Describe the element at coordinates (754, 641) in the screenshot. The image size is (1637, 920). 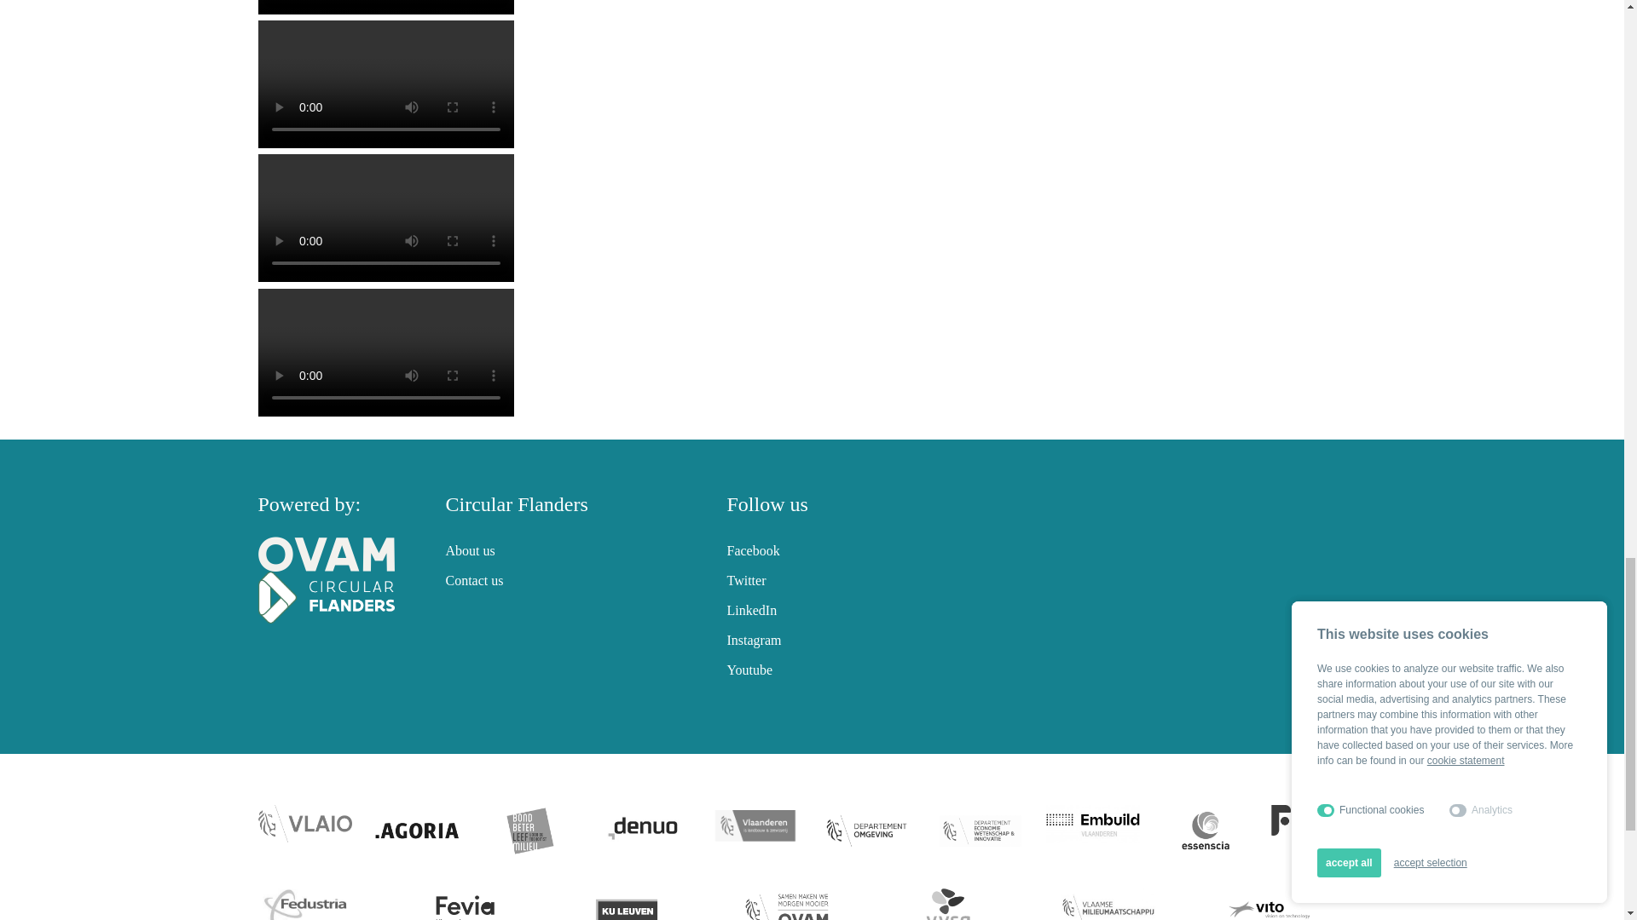
I see `Instagram` at that location.